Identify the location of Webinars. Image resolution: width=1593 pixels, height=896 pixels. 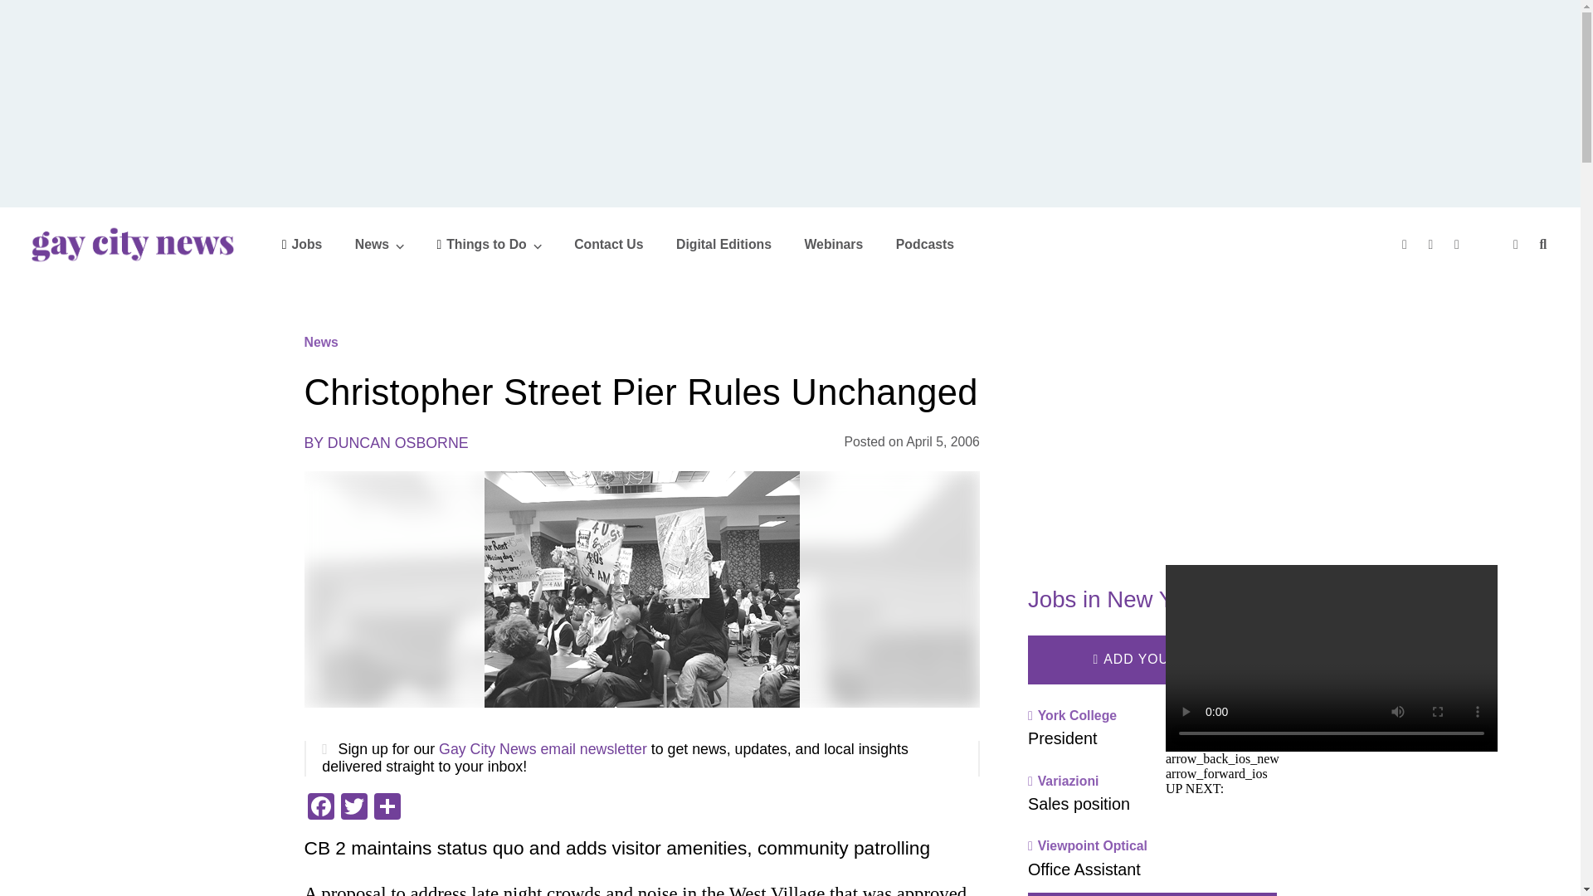
(833, 244).